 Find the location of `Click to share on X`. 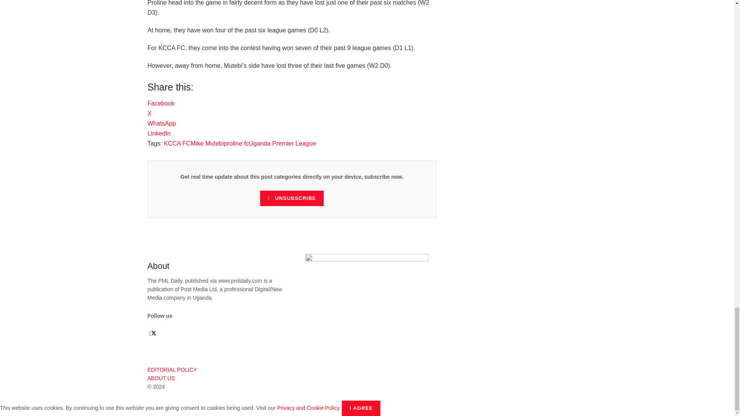

Click to share on X is located at coordinates (150, 113).